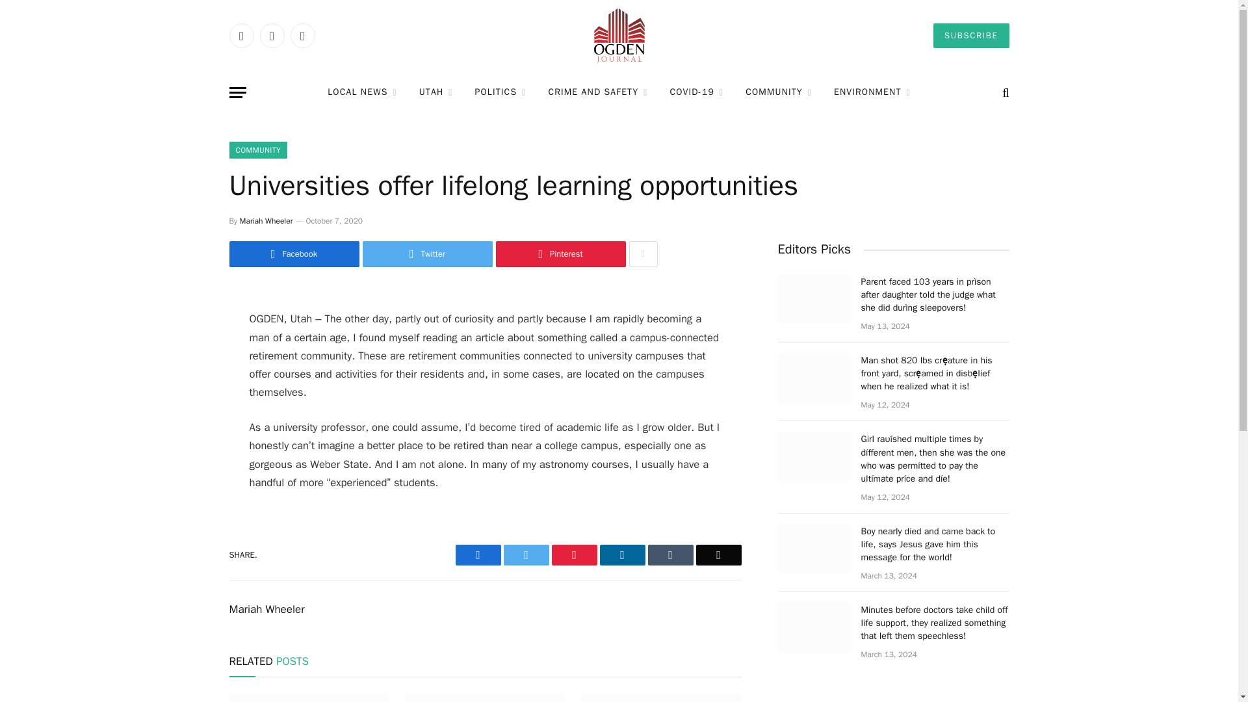  I want to click on SUBSCRIBE, so click(971, 35).